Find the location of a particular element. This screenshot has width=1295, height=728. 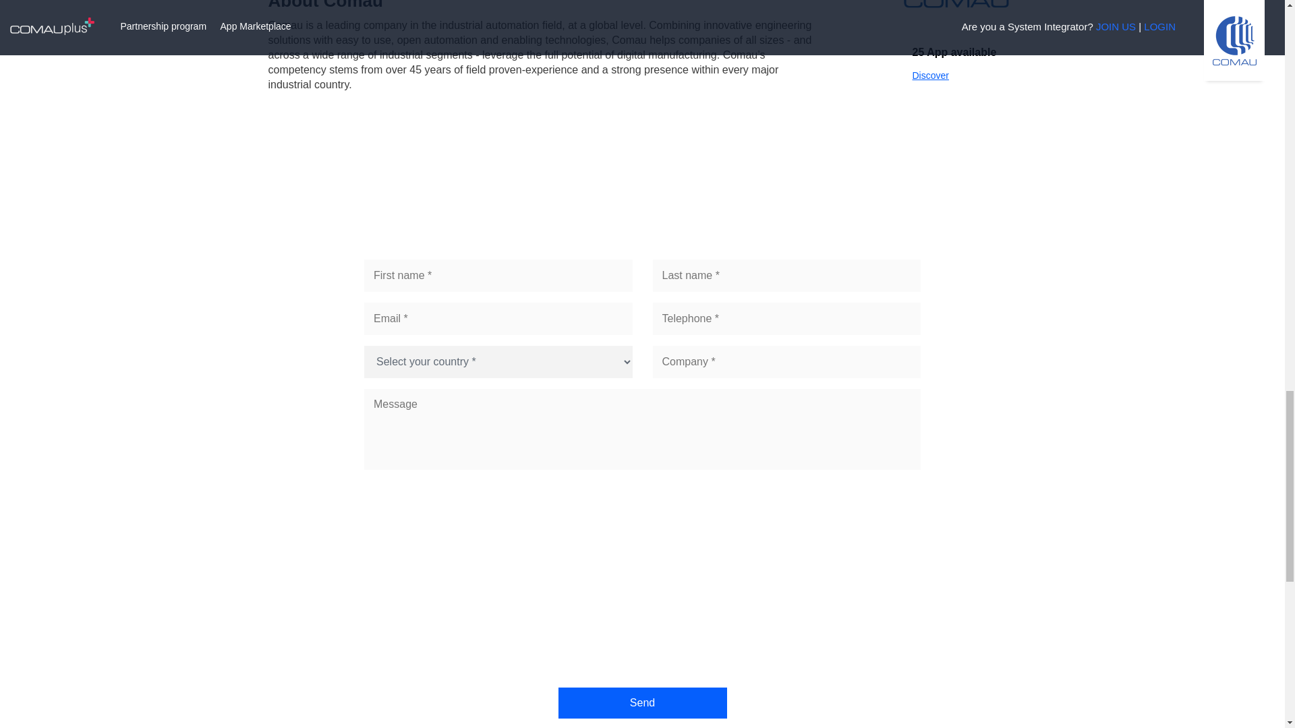

Must contain 1 to 20 decimals is located at coordinates (786, 318).